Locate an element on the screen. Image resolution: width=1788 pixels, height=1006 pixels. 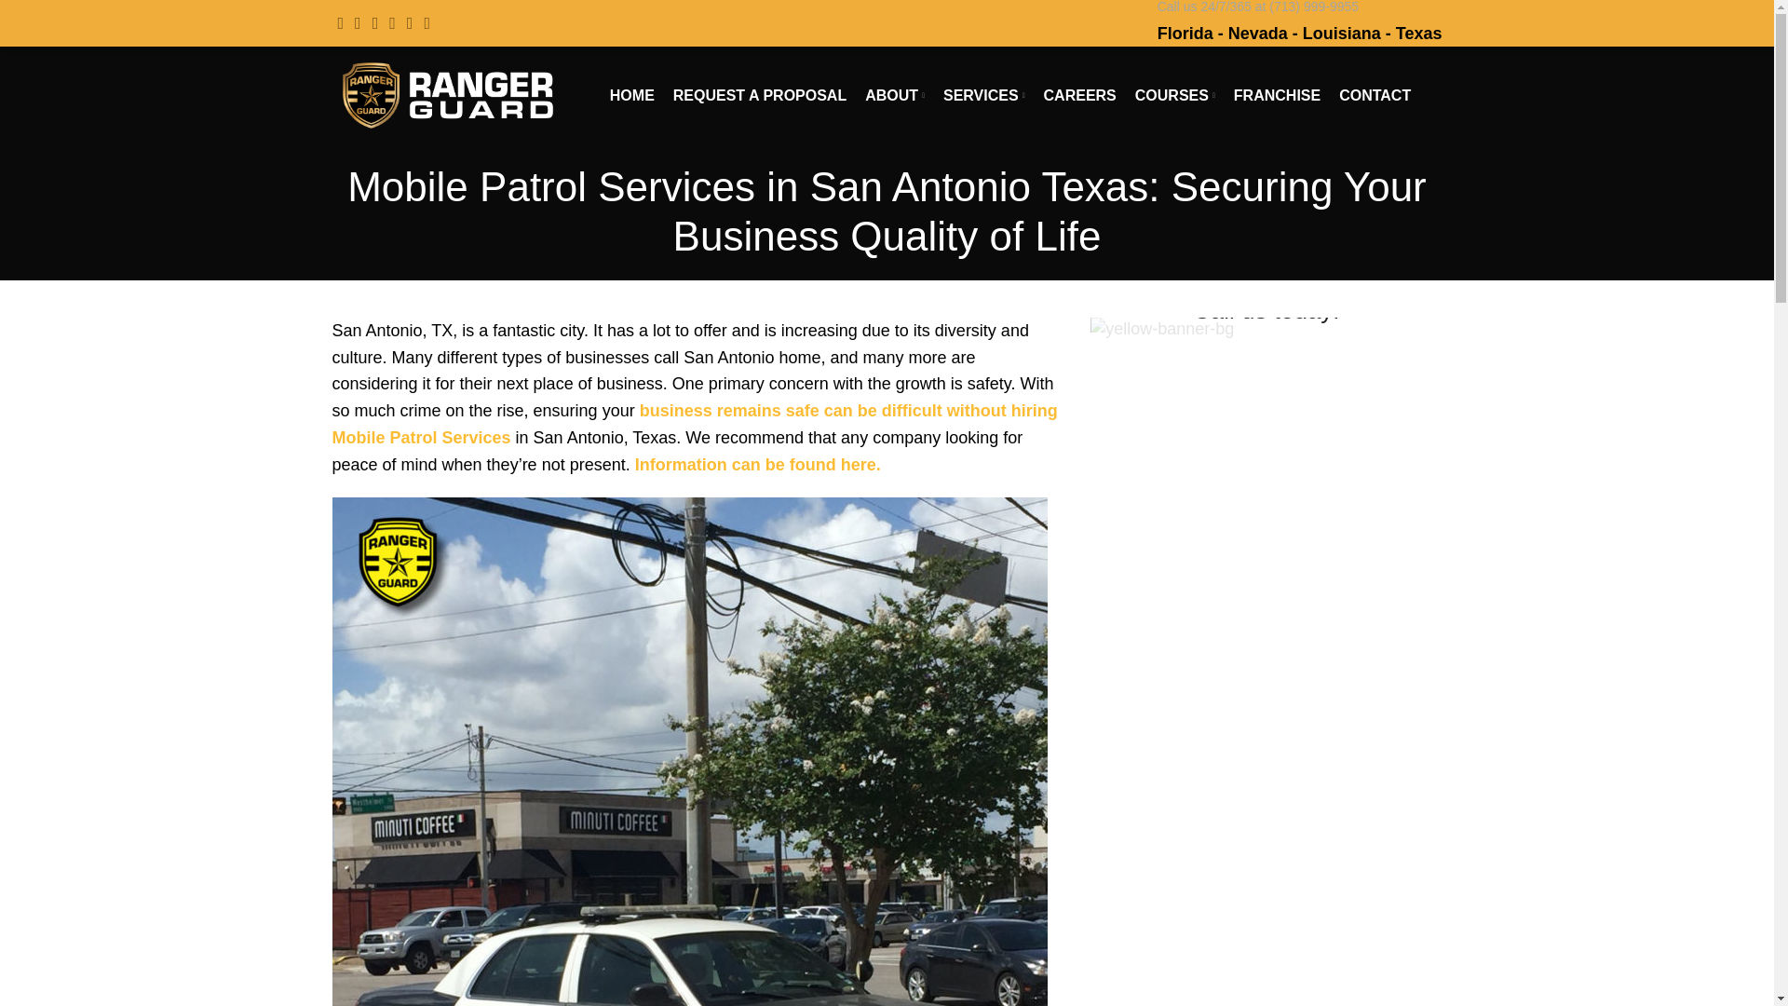
Nevada is located at coordinates (1257, 34).